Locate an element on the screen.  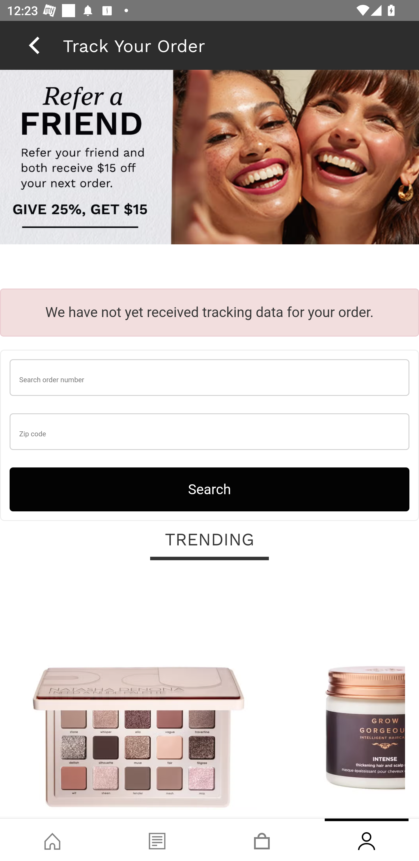
back is located at coordinates (34, 45).